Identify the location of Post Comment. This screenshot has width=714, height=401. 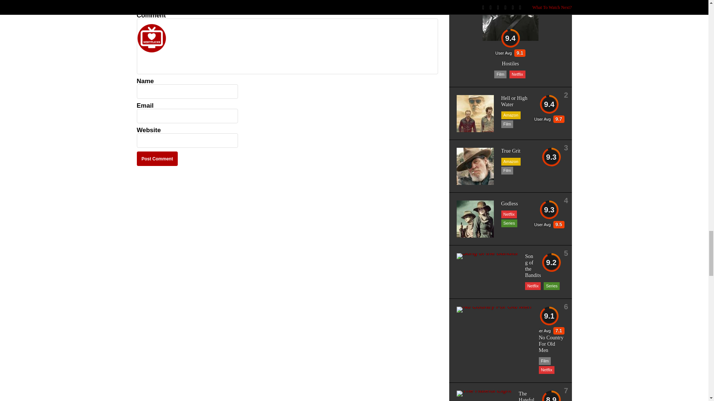
(157, 159).